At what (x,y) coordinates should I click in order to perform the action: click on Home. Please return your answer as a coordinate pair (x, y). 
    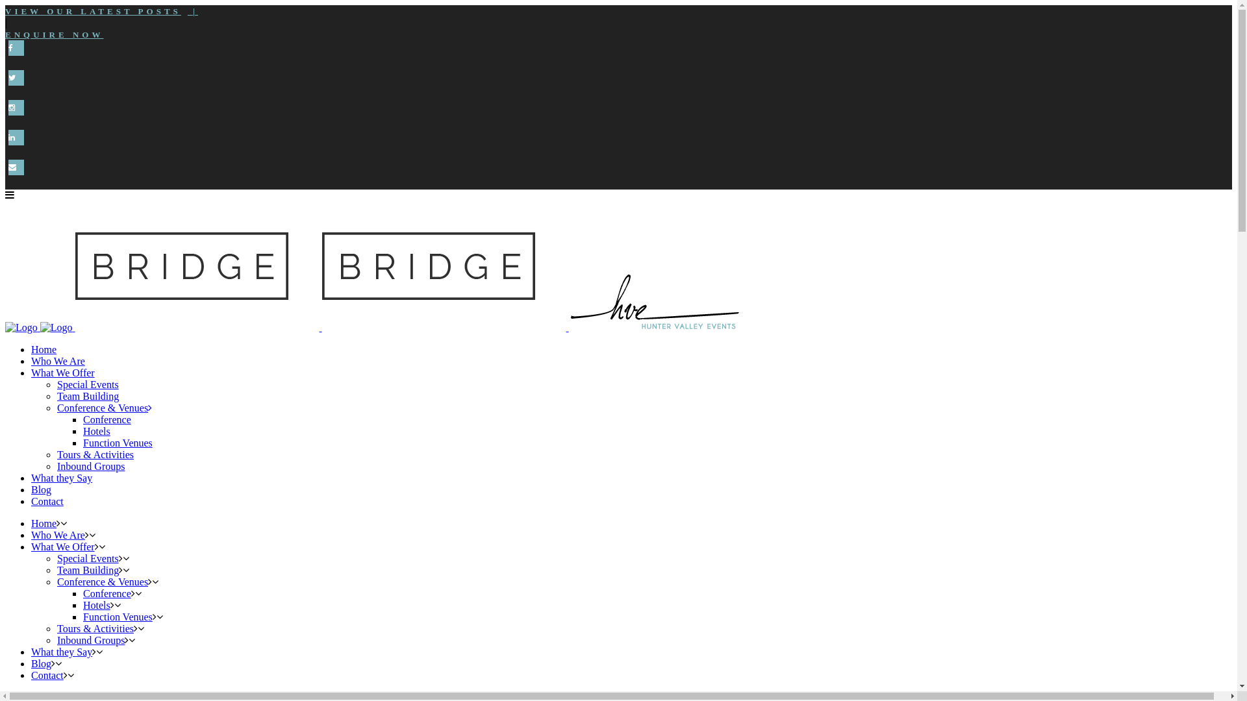
    Looking at the image, I should click on (44, 349).